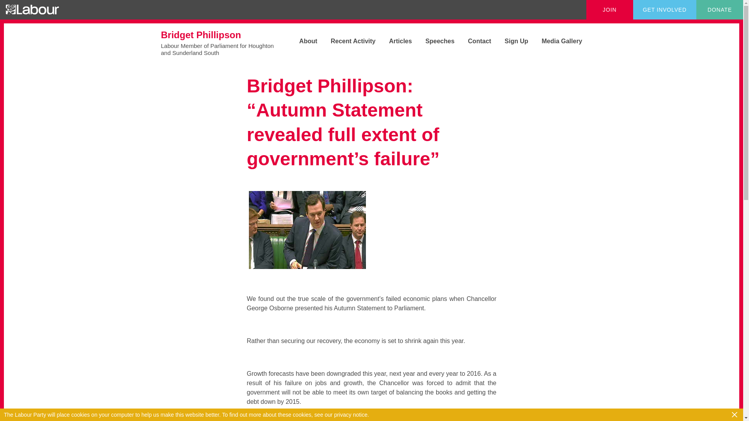 This screenshot has width=749, height=421. I want to click on Contact, so click(474, 41).